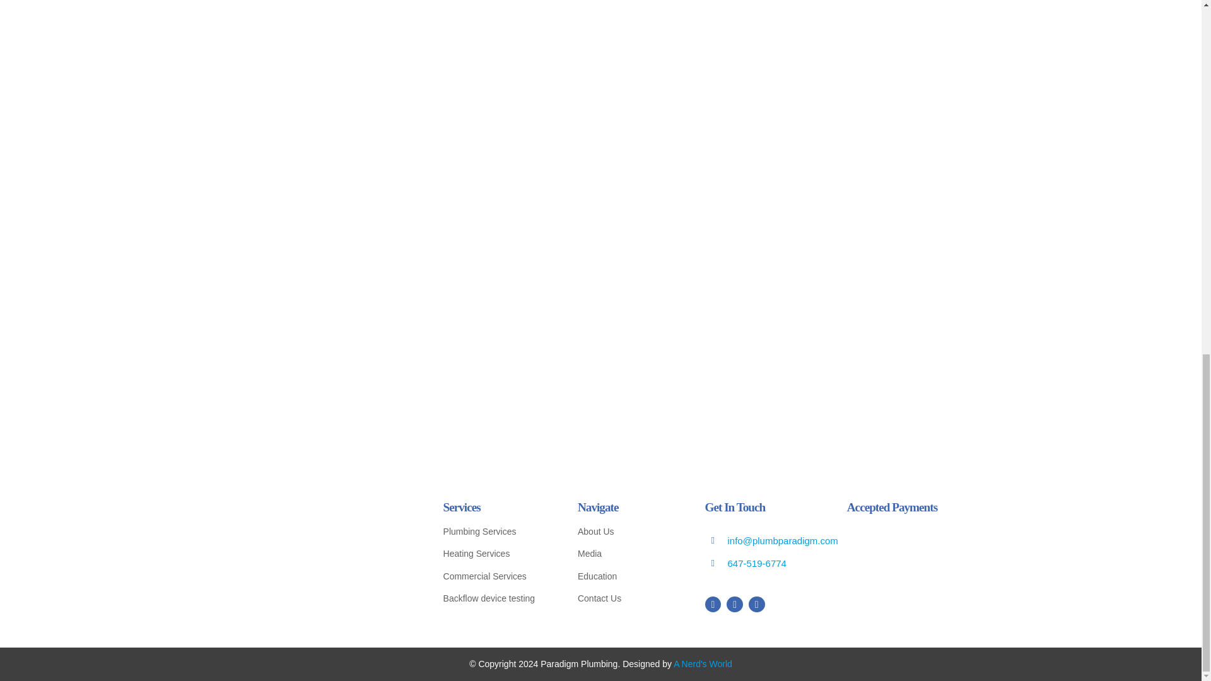  What do you see at coordinates (626, 599) in the screenshot?
I see `Contact Us` at bounding box center [626, 599].